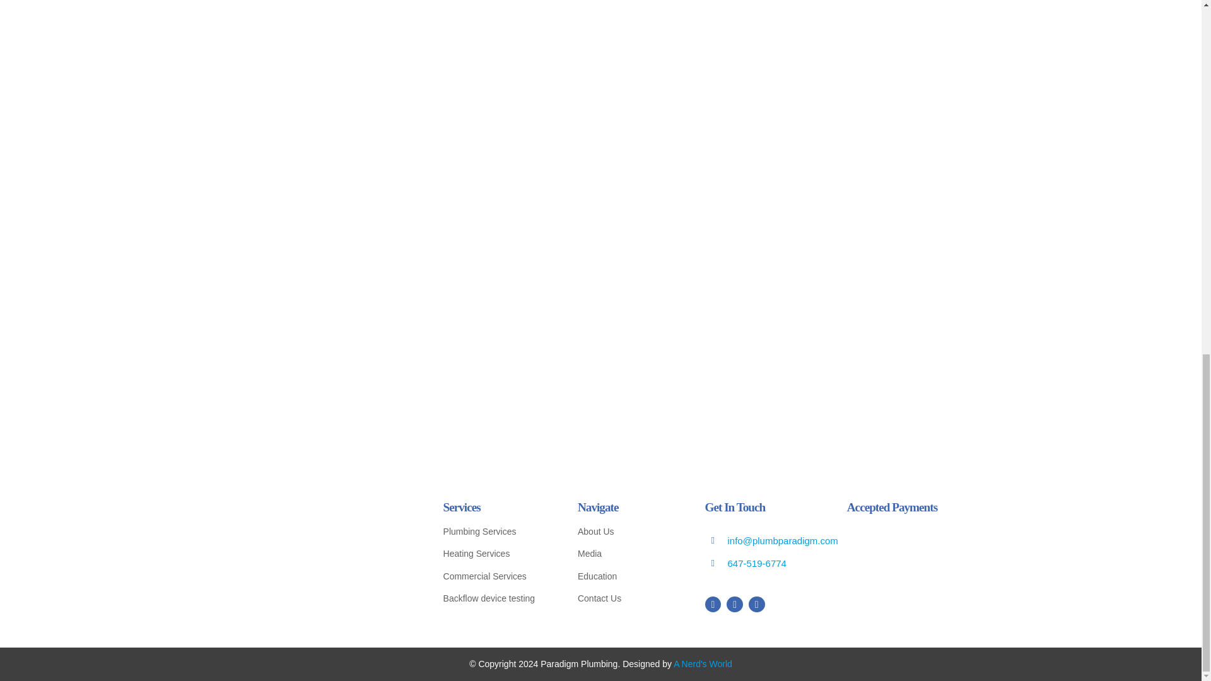  What do you see at coordinates (626, 599) in the screenshot?
I see `Contact Us` at bounding box center [626, 599].